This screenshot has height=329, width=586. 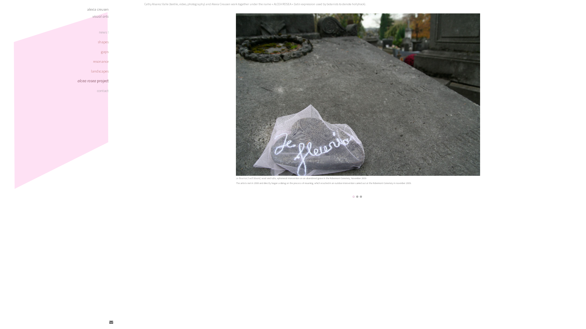 What do you see at coordinates (353, 197) in the screenshot?
I see `1` at bounding box center [353, 197].